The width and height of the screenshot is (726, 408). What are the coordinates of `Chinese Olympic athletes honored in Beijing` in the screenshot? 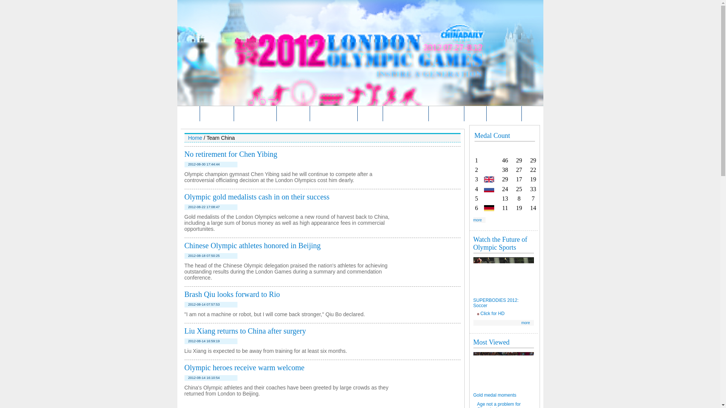 It's located at (253, 246).